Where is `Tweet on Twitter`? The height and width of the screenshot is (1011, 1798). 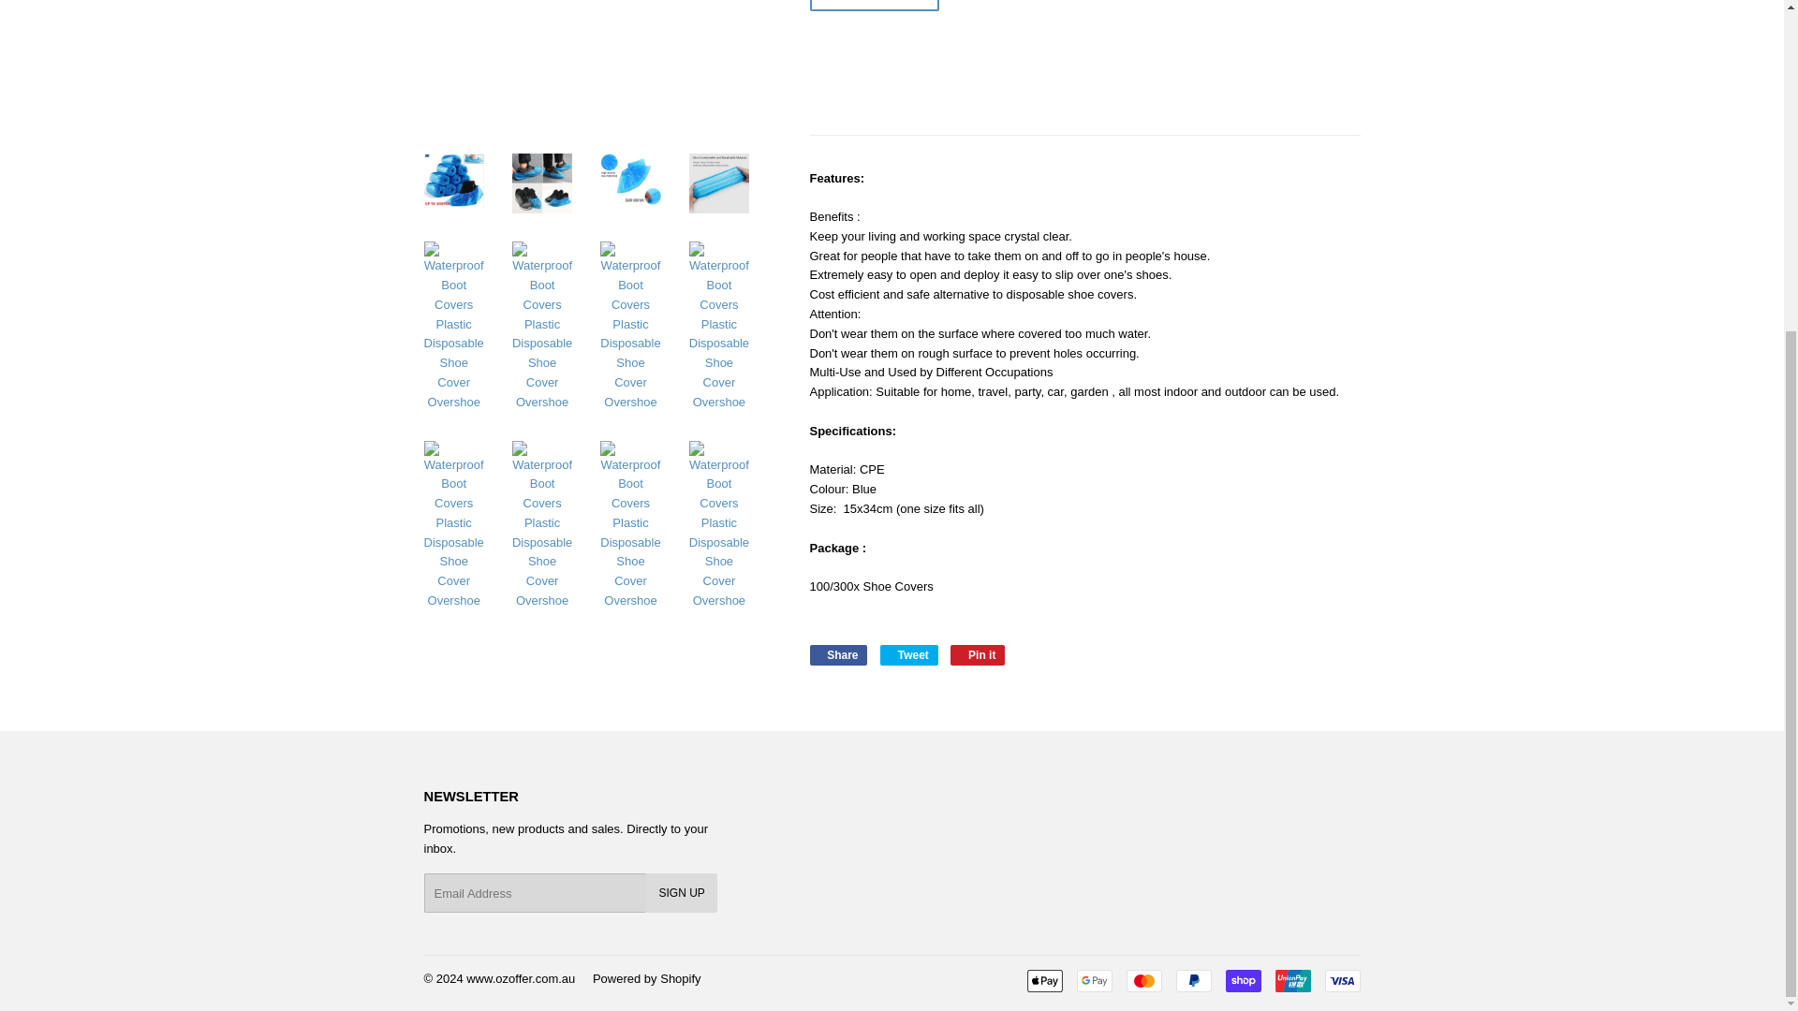 Tweet on Twitter is located at coordinates (909, 655).